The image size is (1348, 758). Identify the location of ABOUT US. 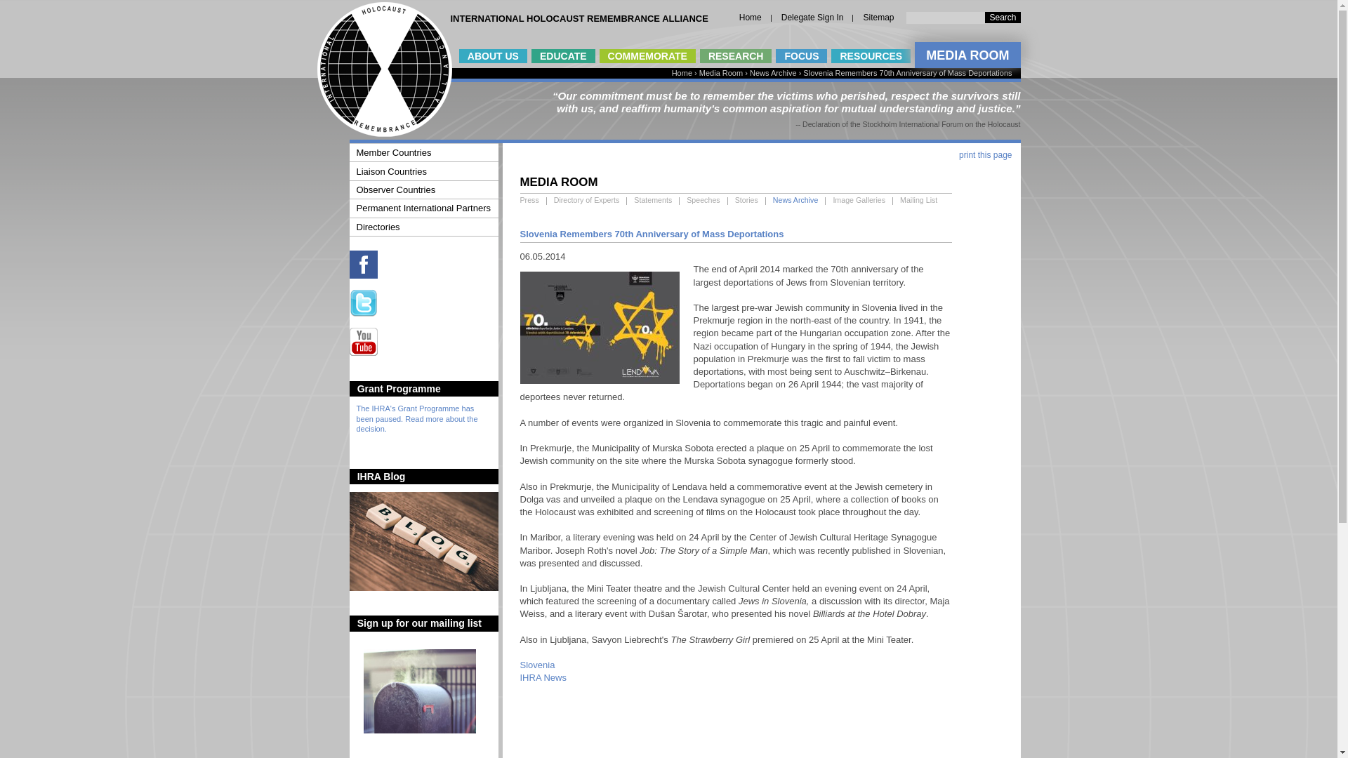
(493, 56).